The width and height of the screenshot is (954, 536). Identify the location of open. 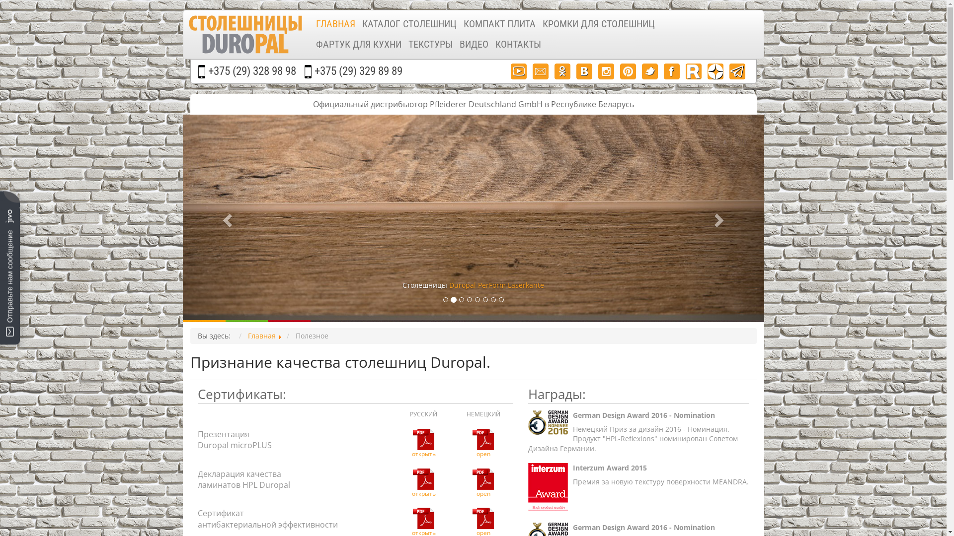
(483, 447).